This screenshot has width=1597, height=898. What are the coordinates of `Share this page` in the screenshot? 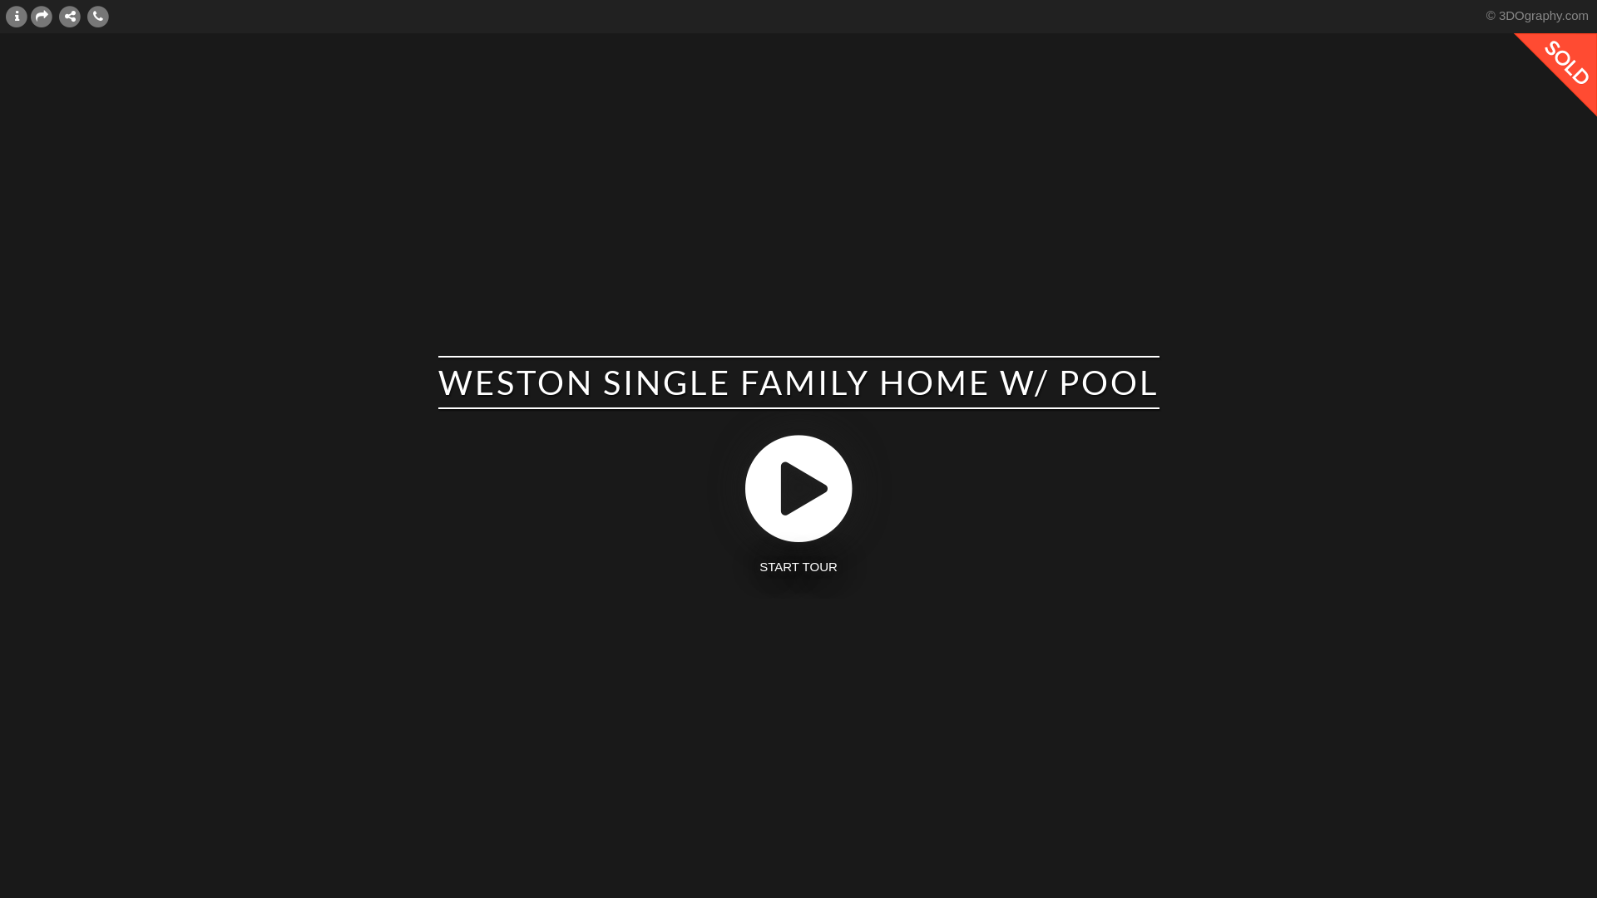 It's located at (42, 16).